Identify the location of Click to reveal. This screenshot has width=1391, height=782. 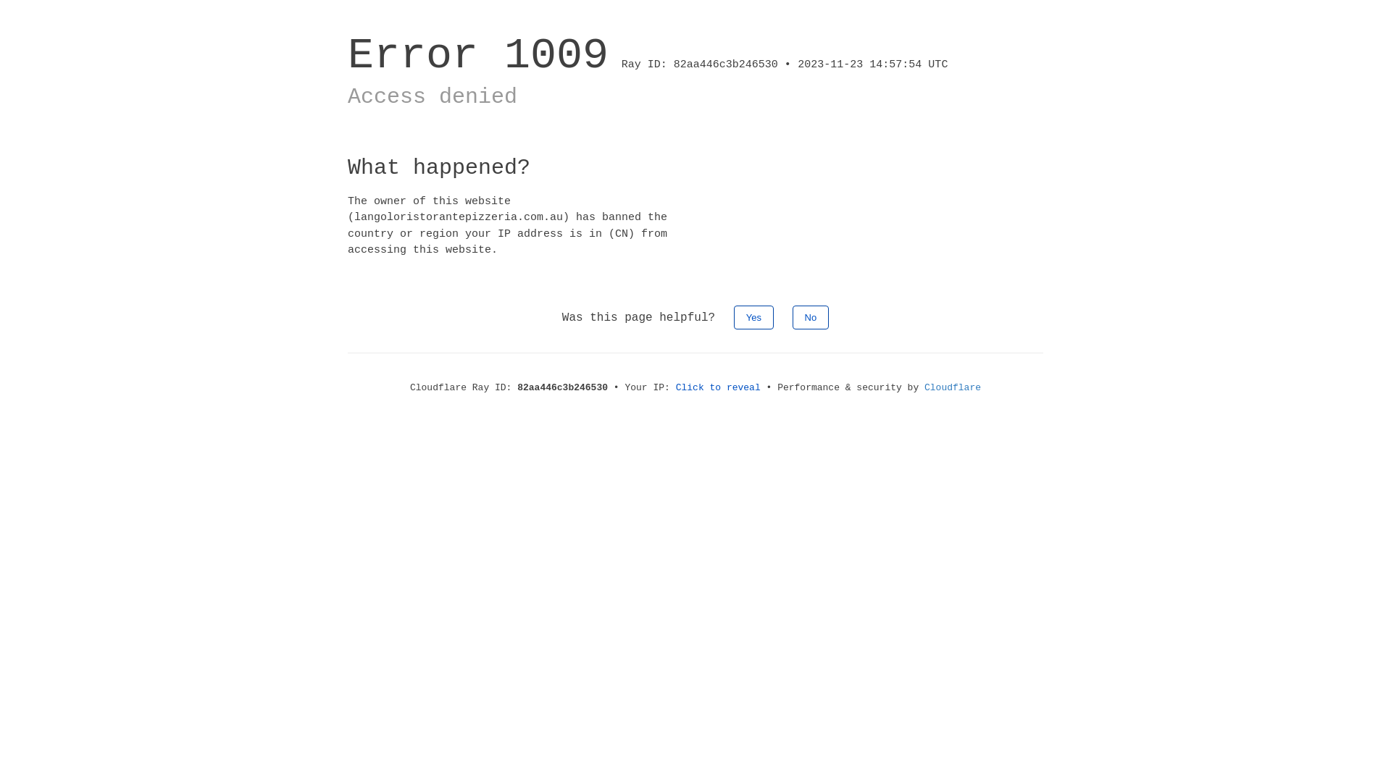
(719, 388).